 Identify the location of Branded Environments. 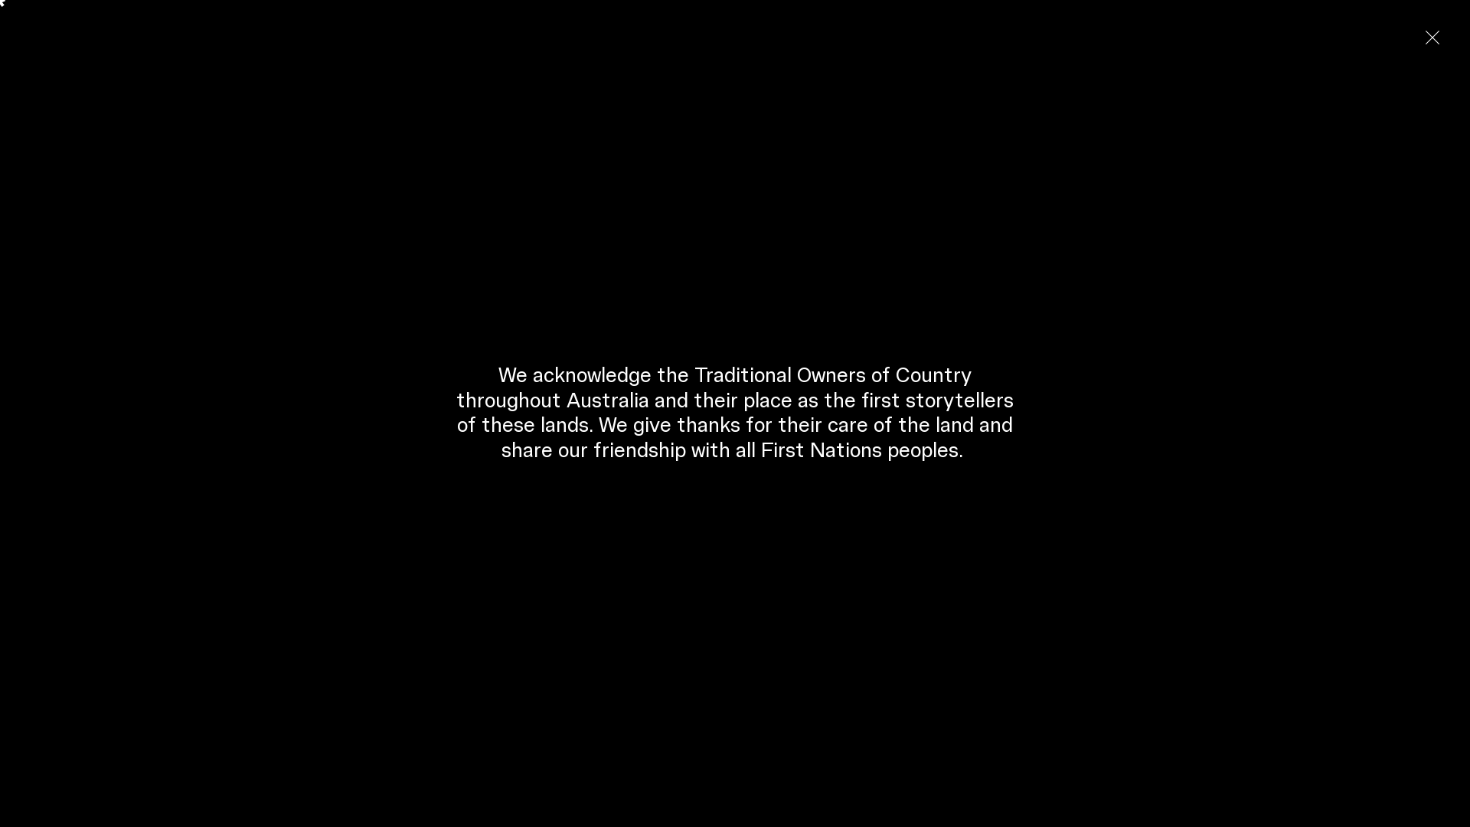
(626, 228).